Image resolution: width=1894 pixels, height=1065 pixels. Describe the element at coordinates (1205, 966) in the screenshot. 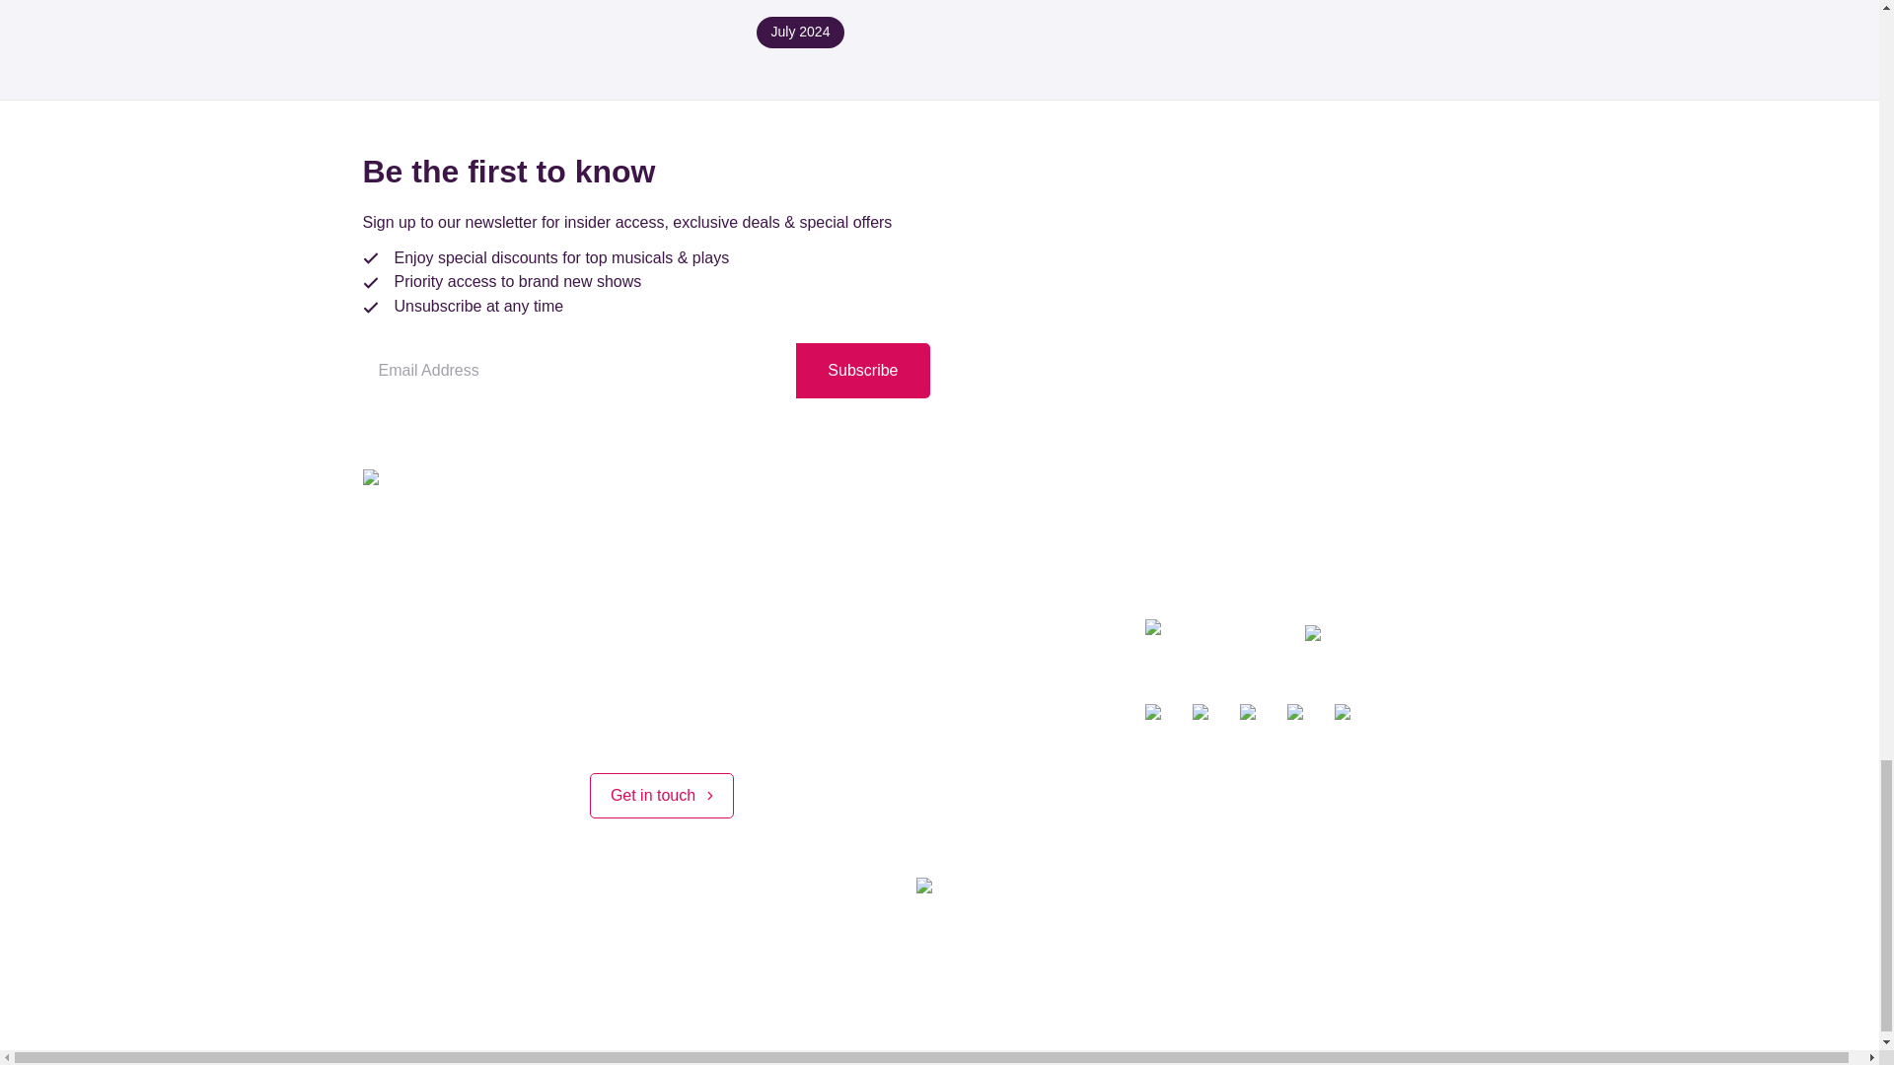

I see `Trafalgar Theatre` at that location.